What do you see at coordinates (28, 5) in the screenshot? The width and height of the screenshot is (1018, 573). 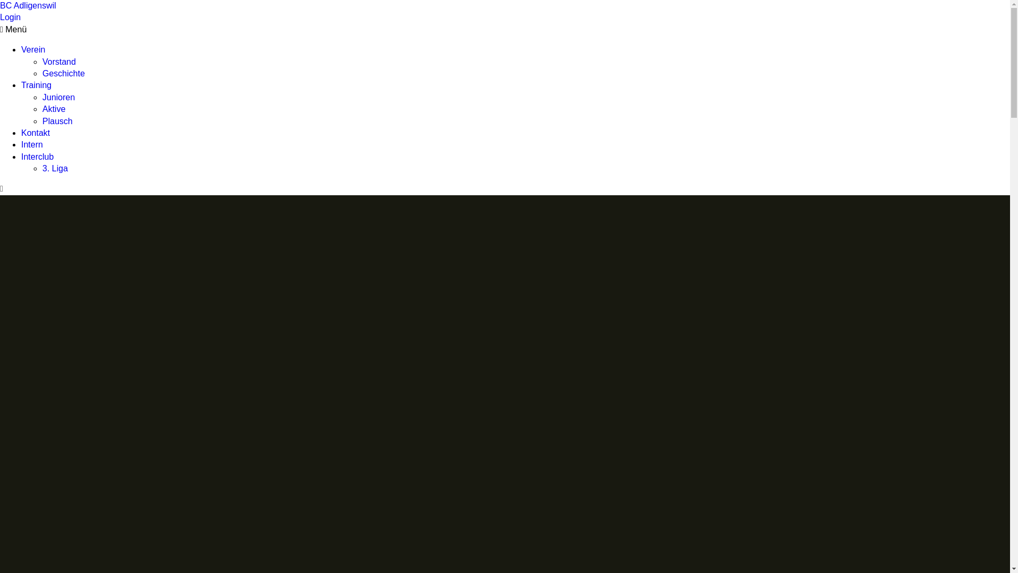 I see `BC Adligenswil` at bounding box center [28, 5].